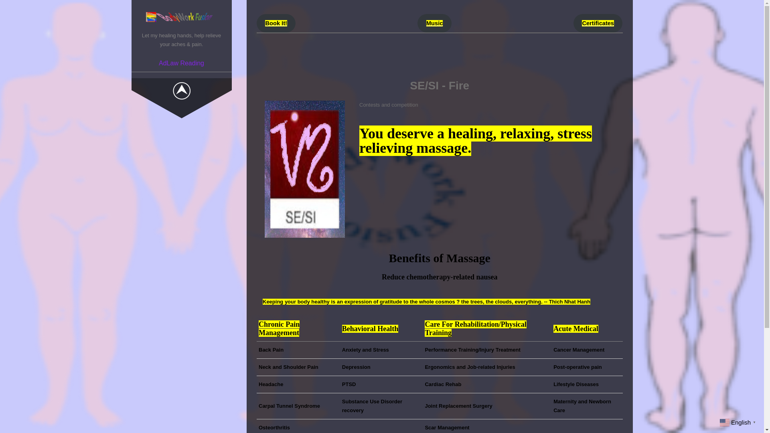 This screenshot has height=433, width=770. What do you see at coordinates (579, 350) in the screenshot?
I see `Cancer Management` at bounding box center [579, 350].